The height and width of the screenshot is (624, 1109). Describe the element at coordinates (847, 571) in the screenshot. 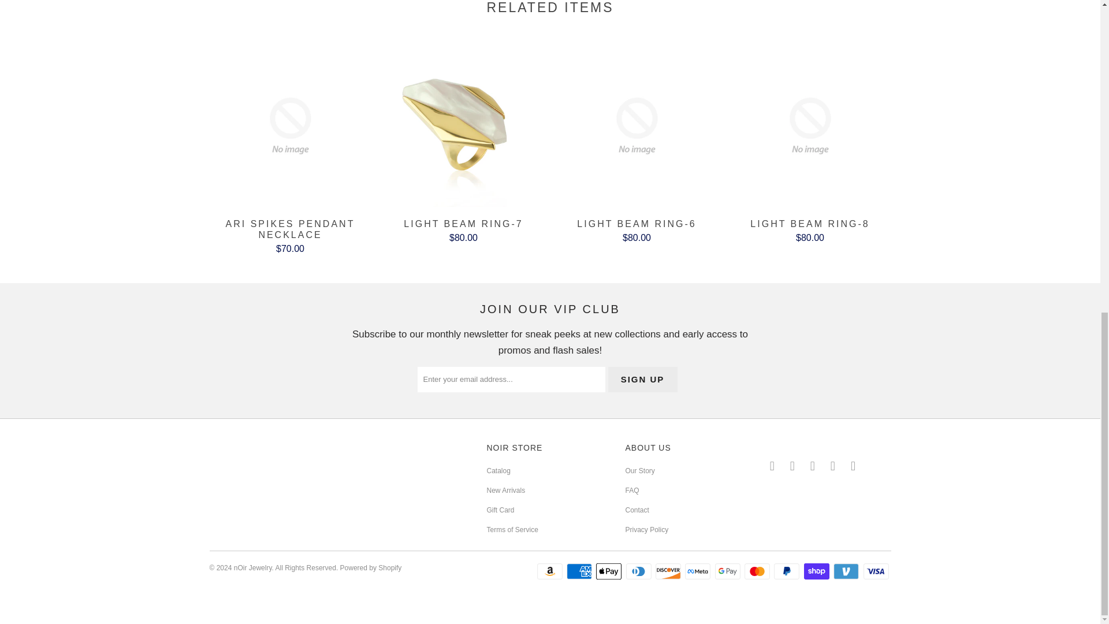

I see `Venmo` at that location.